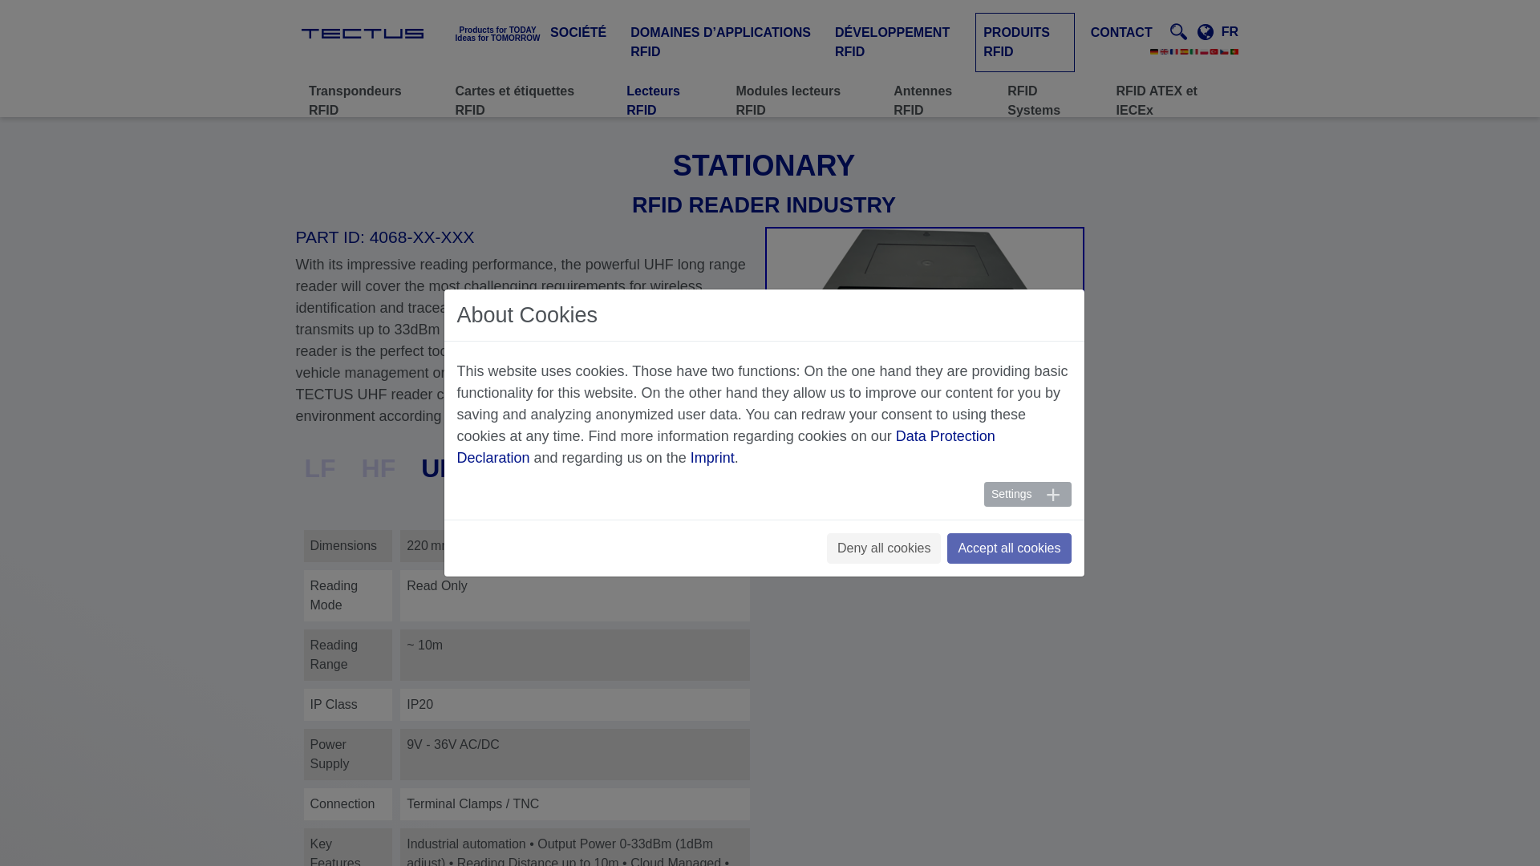  Describe the element at coordinates (363, 33) in the screenshot. I see `2` at that location.